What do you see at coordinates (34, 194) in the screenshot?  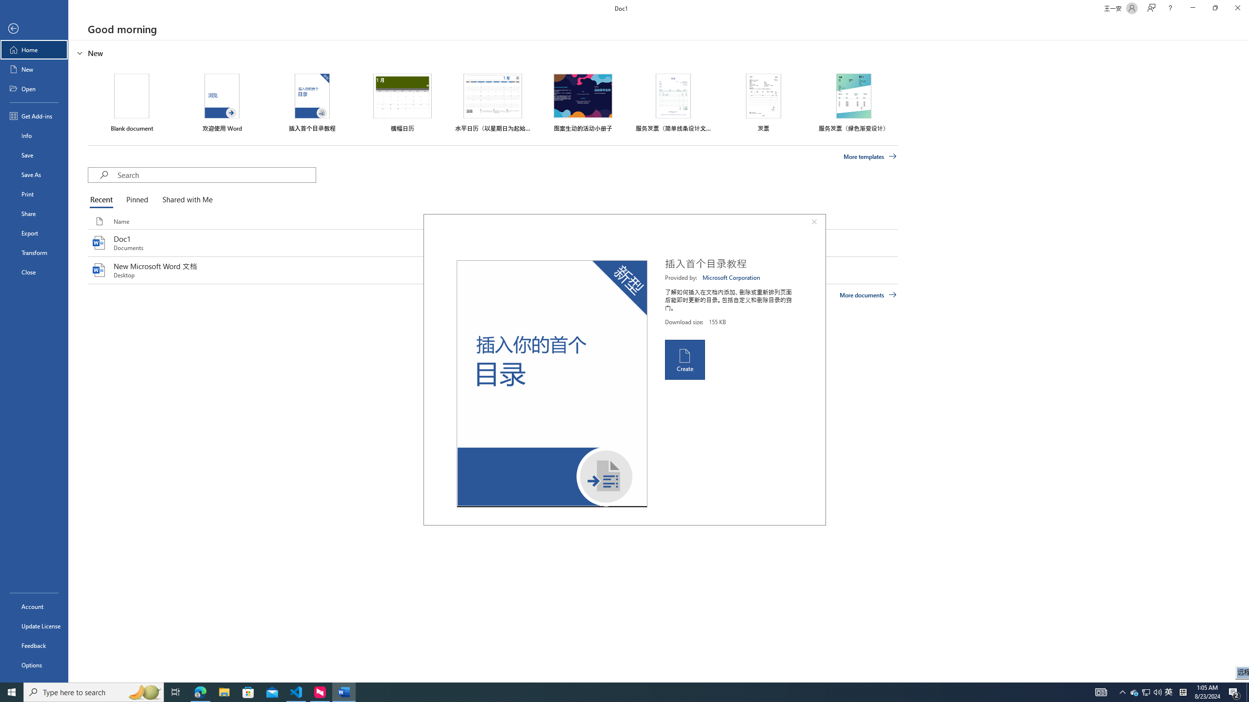 I see `Print` at bounding box center [34, 194].